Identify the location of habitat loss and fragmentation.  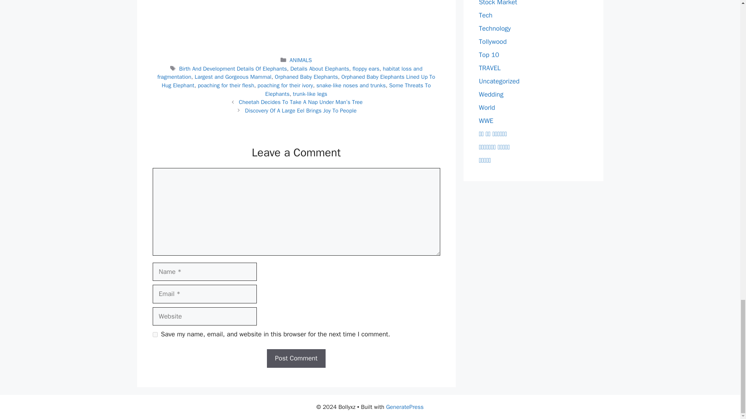
(290, 73).